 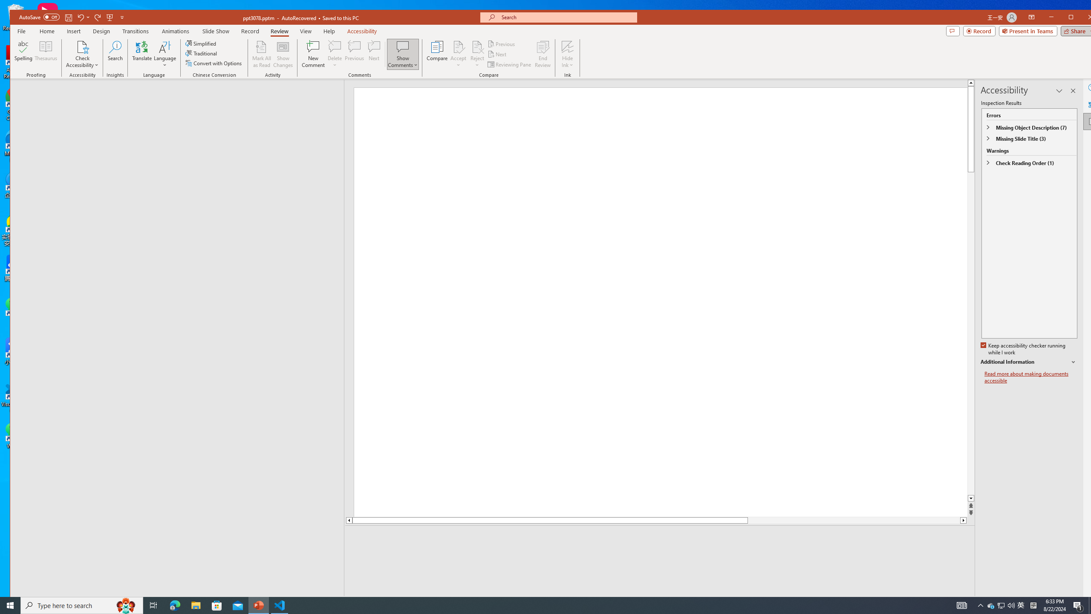 What do you see at coordinates (459, 54) in the screenshot?
I see `Accept` at bounding box center [459, 54].